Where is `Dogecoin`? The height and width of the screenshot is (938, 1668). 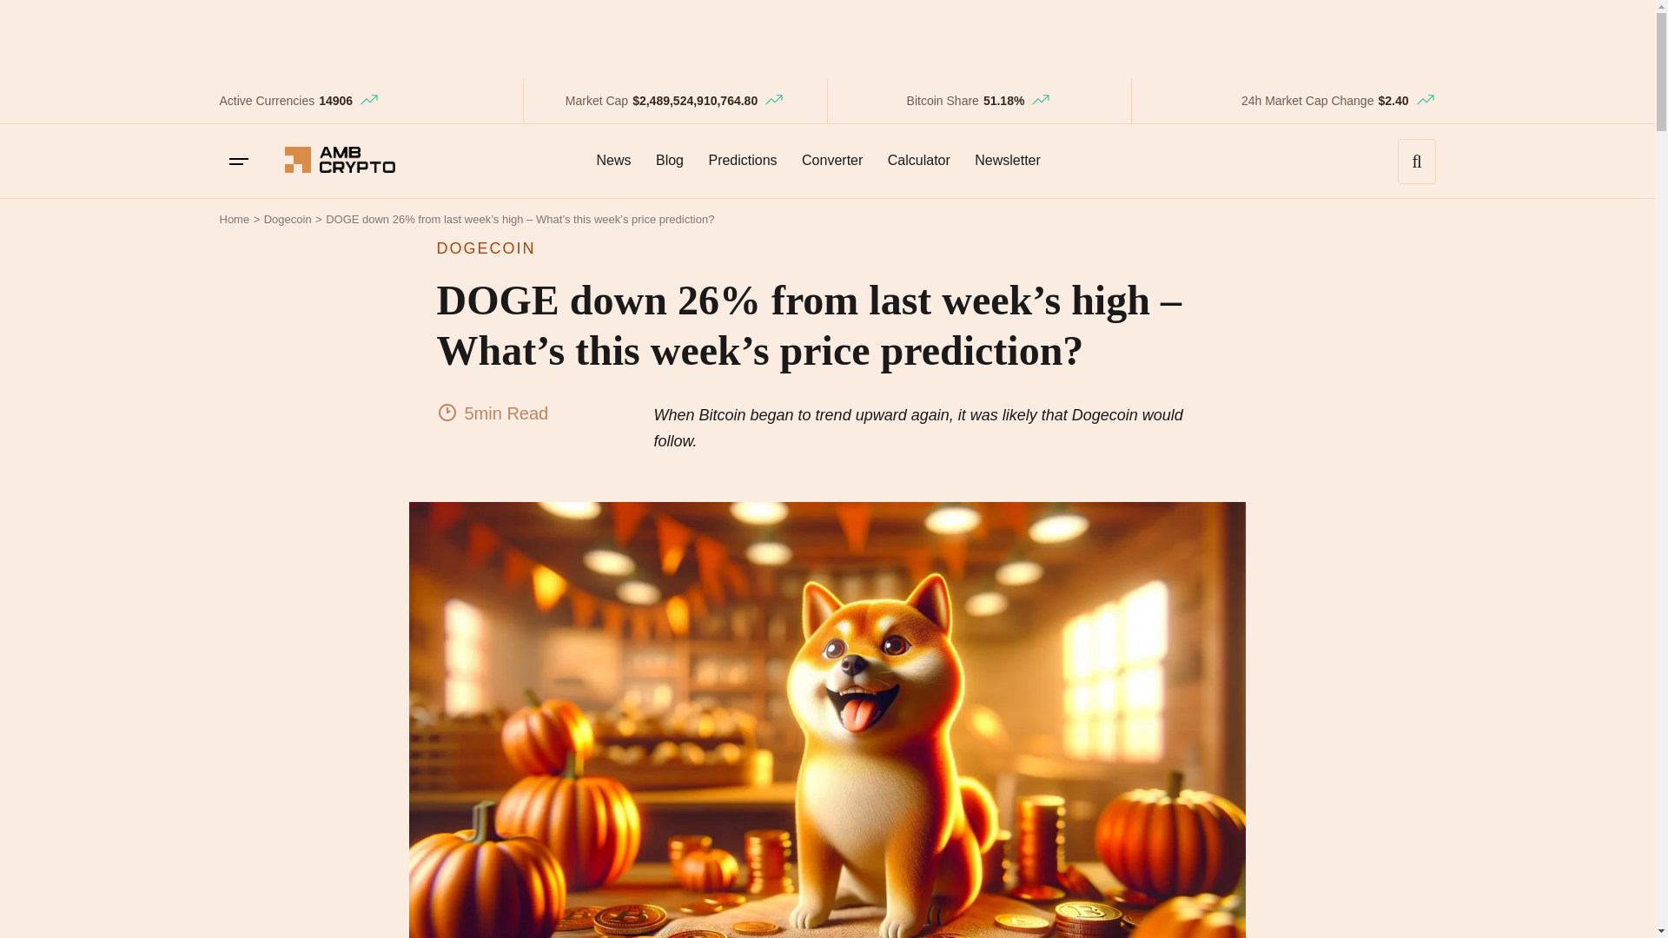 Dogecoin is located at coordinates (288, 219).